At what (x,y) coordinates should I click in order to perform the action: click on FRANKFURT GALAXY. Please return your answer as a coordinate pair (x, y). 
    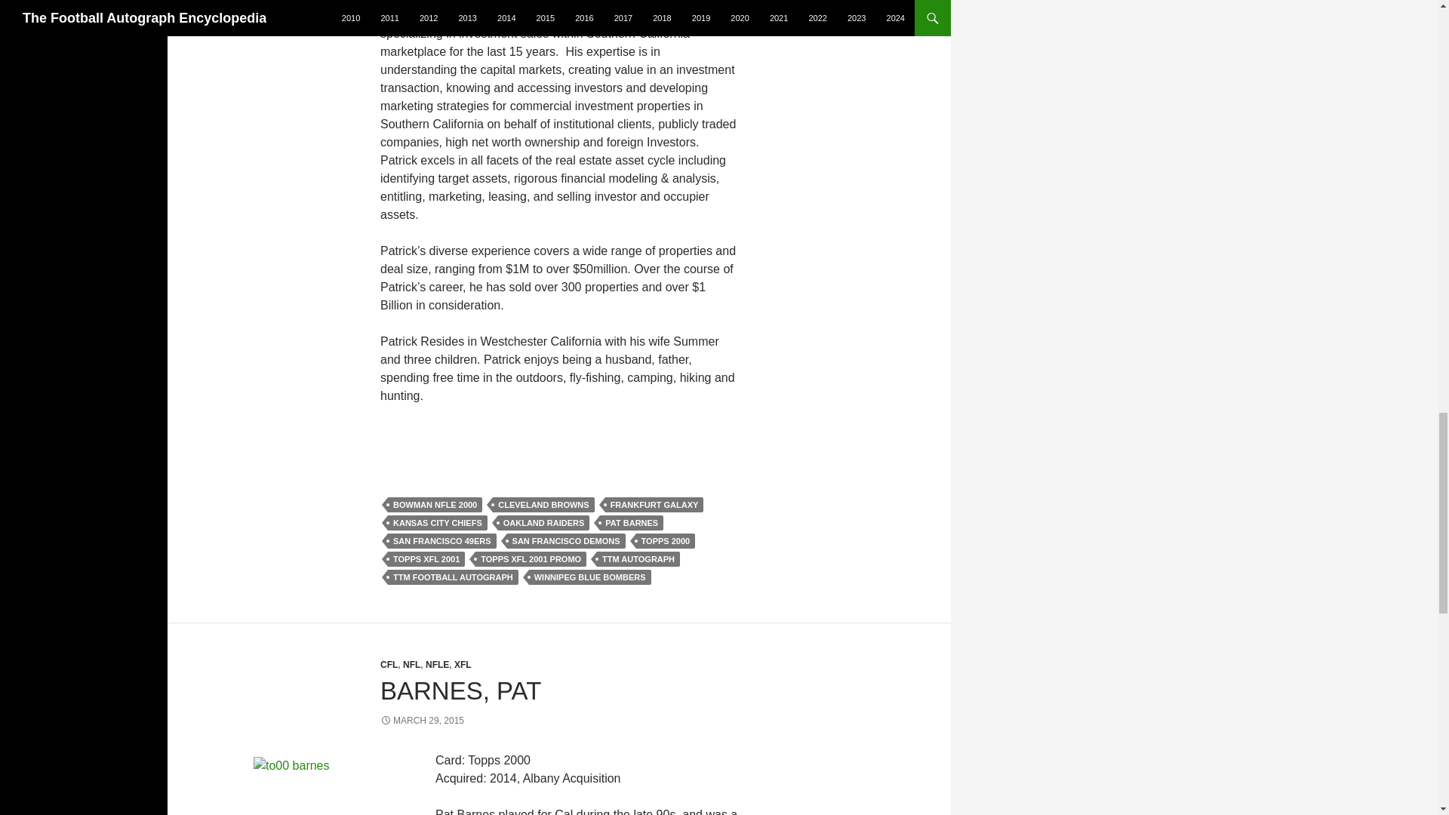
    Looking at the image, I should click on (655, 504).